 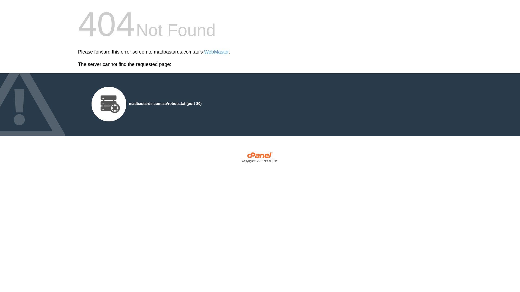 I want to click on WebMaster, so click(x=217, y=52).